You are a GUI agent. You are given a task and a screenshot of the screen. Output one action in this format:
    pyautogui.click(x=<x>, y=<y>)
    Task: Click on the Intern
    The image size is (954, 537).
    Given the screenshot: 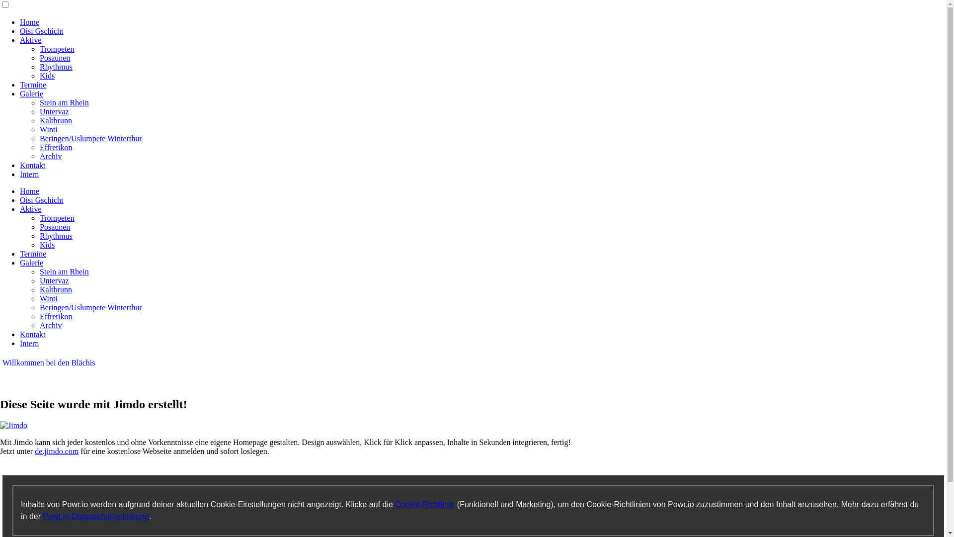 What is the action you would take?
    pyautogui.click(x=29, y=174)
    